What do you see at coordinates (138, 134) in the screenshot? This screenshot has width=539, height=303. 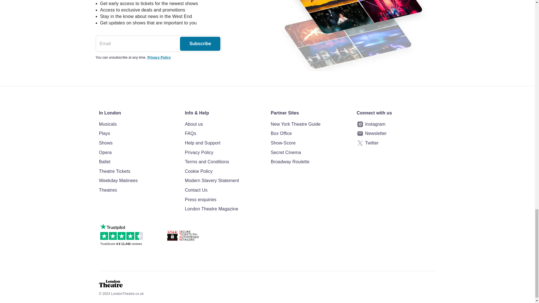 I see `Plays` at bounding box center [138, 134].